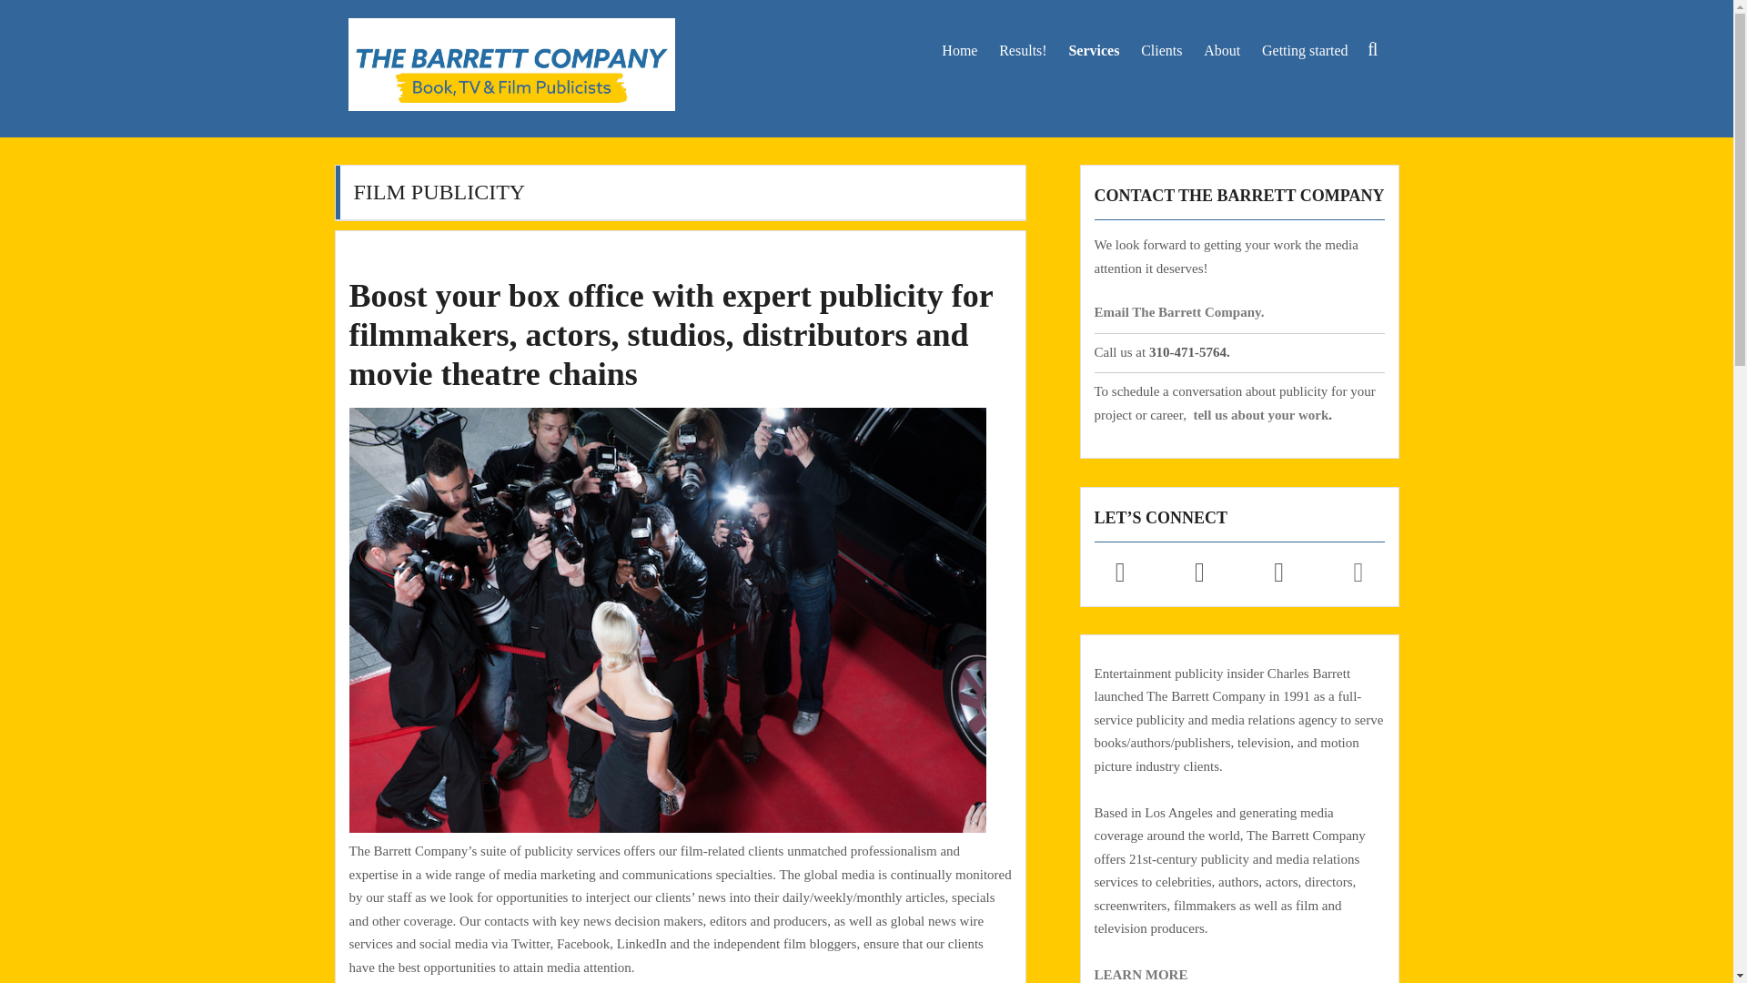 The image size is (1747, 983). What do you see at coordinates (959, 49) in the screenshot?
I see `Home` at bounding box center [959, 49].